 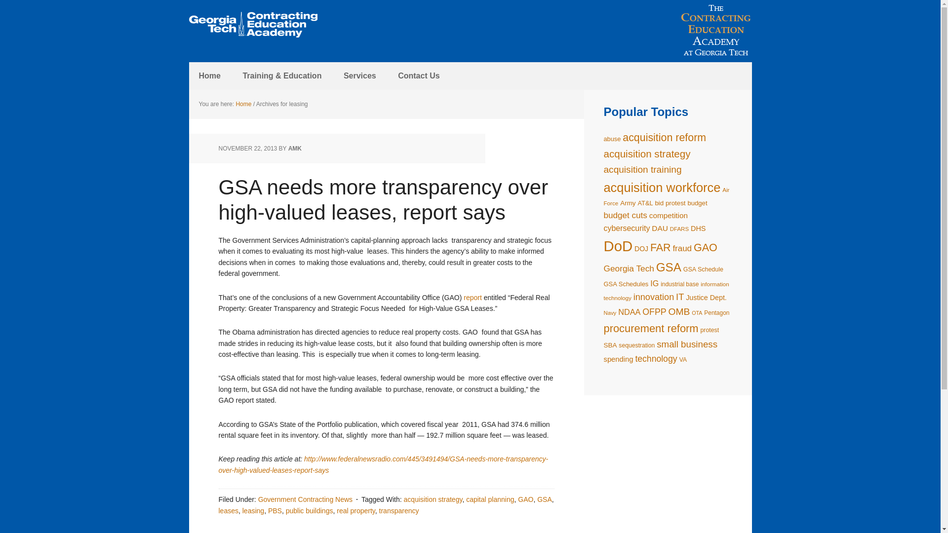 I want to click on Army, so click(x=627, y=203).